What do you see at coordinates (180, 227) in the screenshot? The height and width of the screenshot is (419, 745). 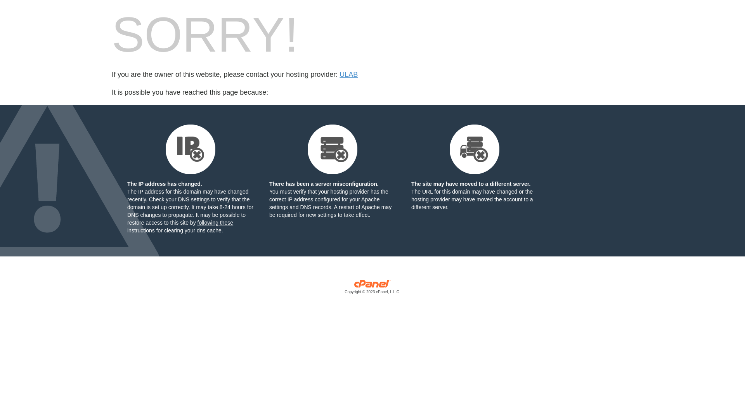 I see `following these instructions` at bounding box center [180, 227].